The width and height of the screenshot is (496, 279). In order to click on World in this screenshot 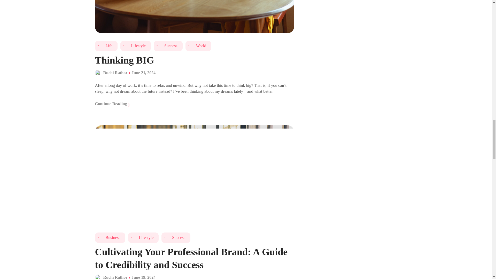, I will do `click(198, 46)`.